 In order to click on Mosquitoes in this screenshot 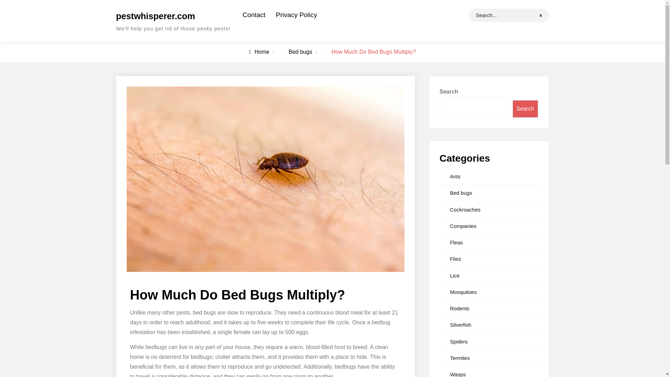, I will do `click(463, 292)`.